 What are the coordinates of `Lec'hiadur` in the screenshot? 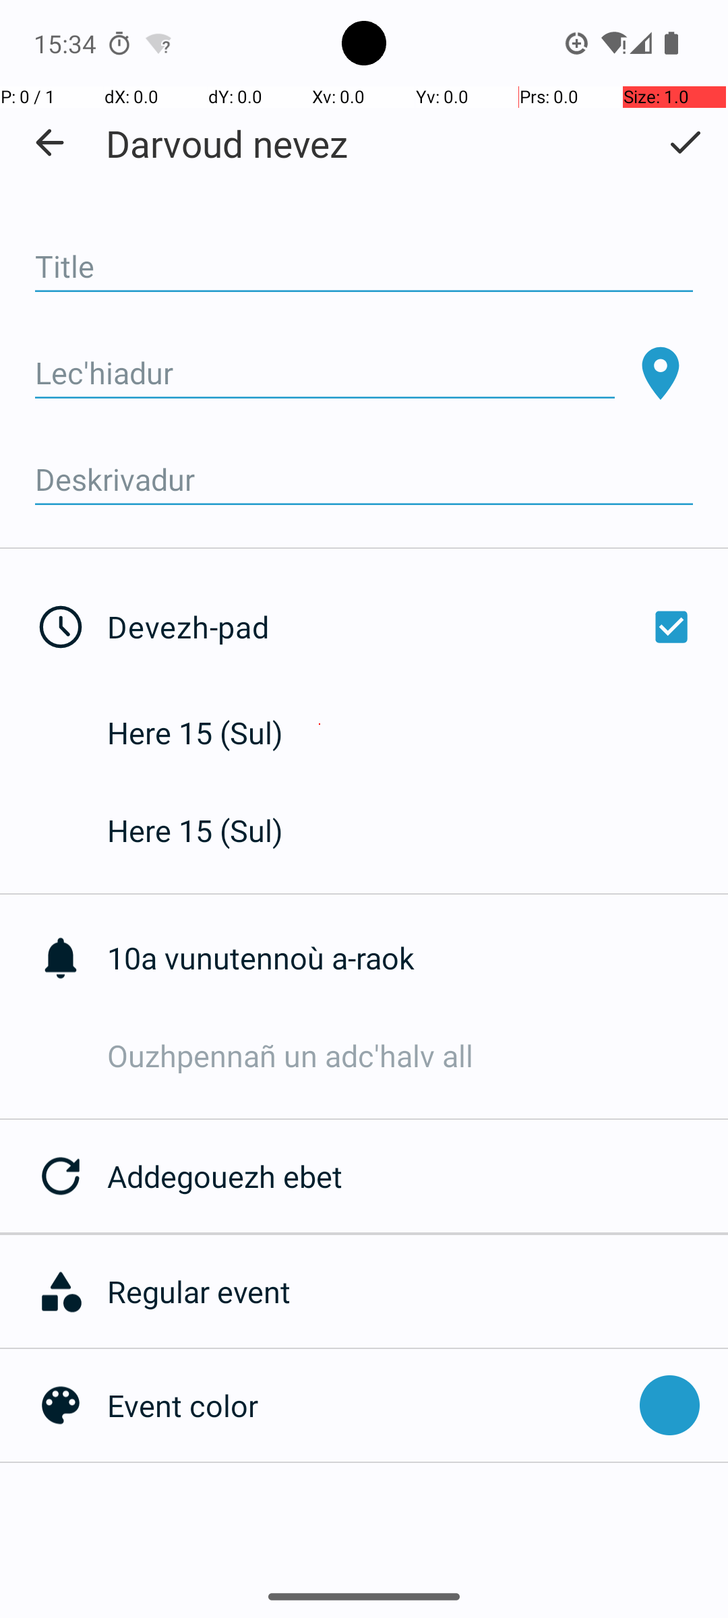 It's located at (325, 373).